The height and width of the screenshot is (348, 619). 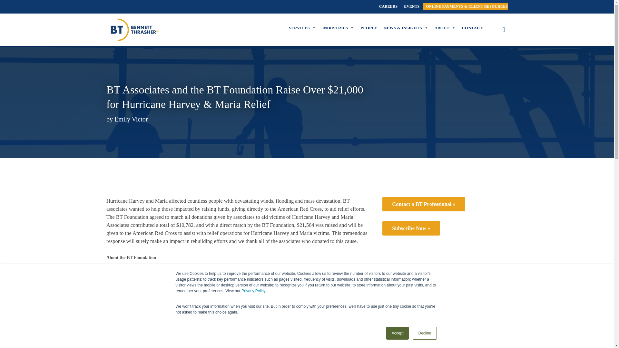 What do you see at coordinates (412, 6) in the screenshot?
I see `EVENTS` at bounding box center [412, 6].